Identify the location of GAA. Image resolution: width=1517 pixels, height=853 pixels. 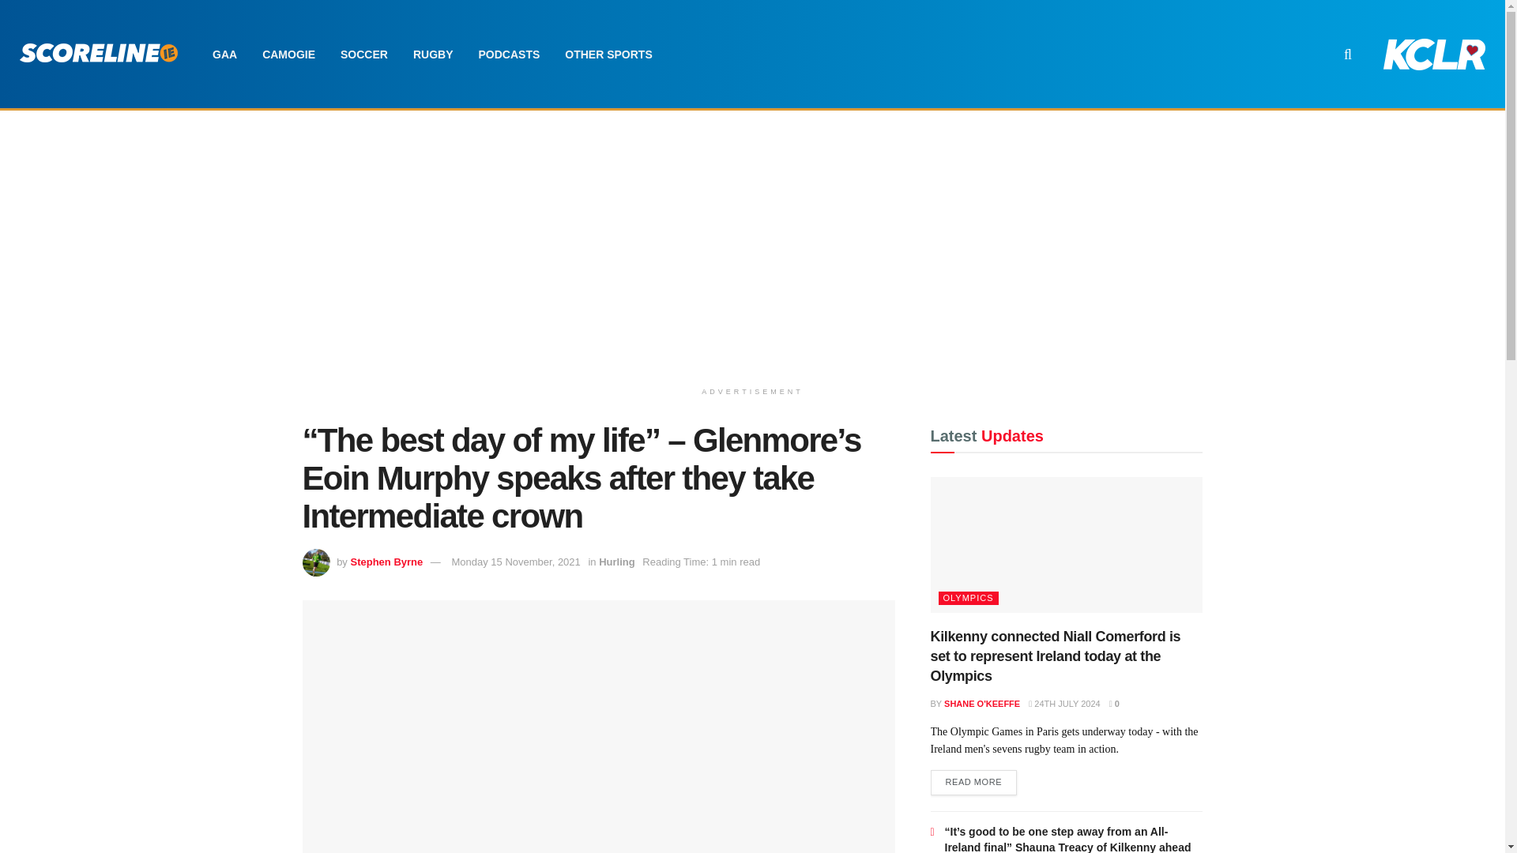
(224, 54).